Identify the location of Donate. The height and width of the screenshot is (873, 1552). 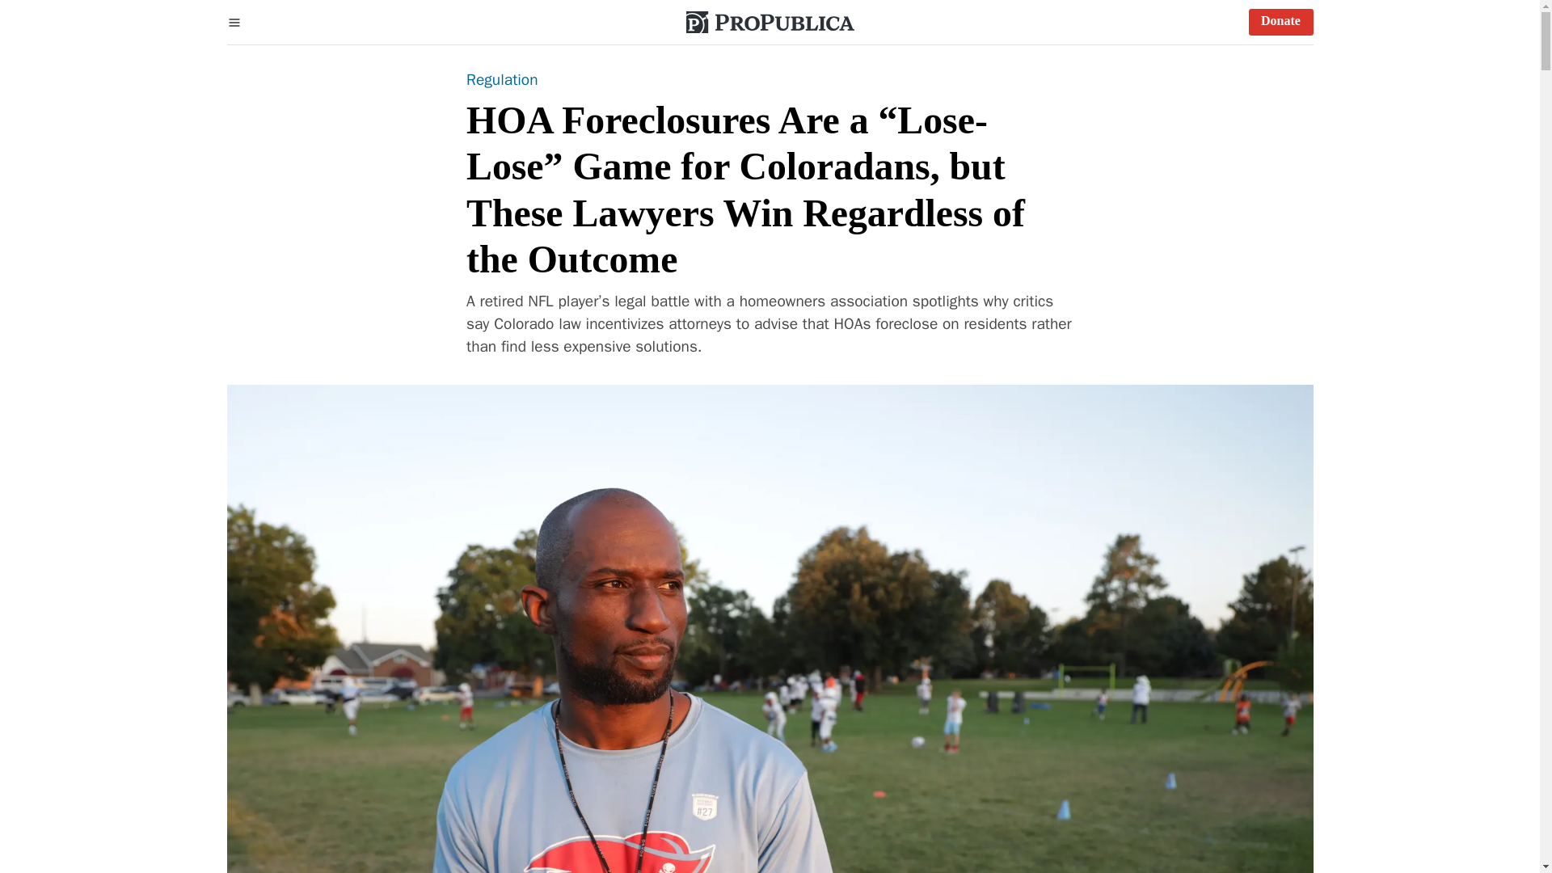
(1280, 22).